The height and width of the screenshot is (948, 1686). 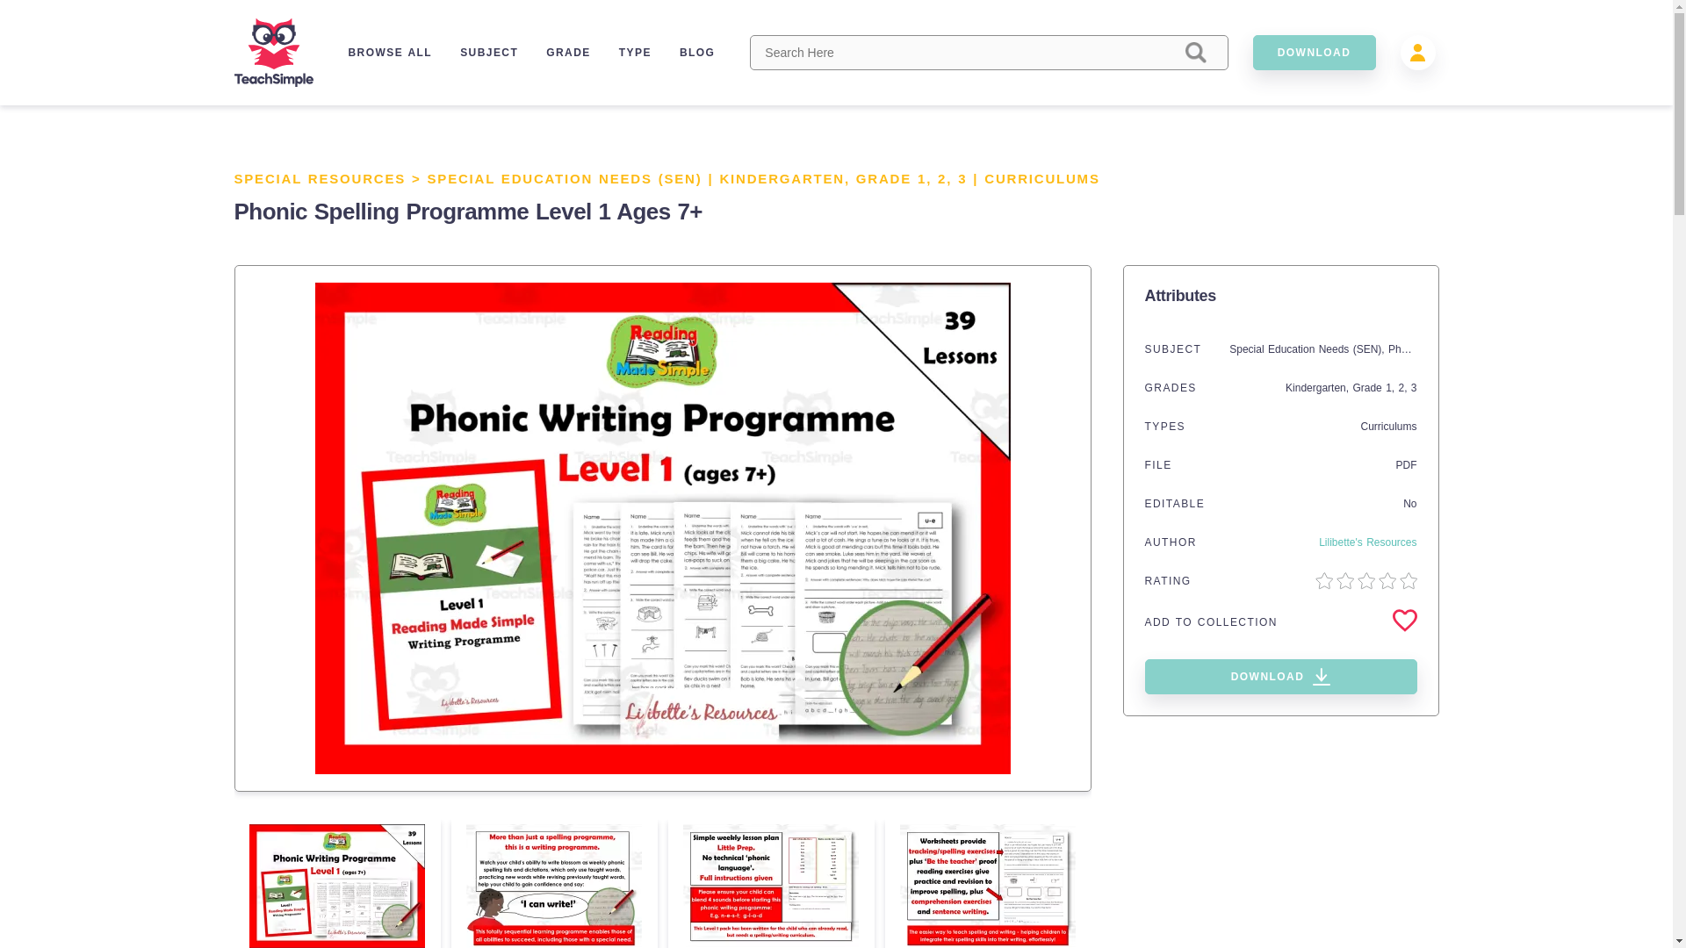 What do you see at coordinates (1314, 52) in the screenshot?
I see `DOWNLOAD` at bounding box center [1314, 52].